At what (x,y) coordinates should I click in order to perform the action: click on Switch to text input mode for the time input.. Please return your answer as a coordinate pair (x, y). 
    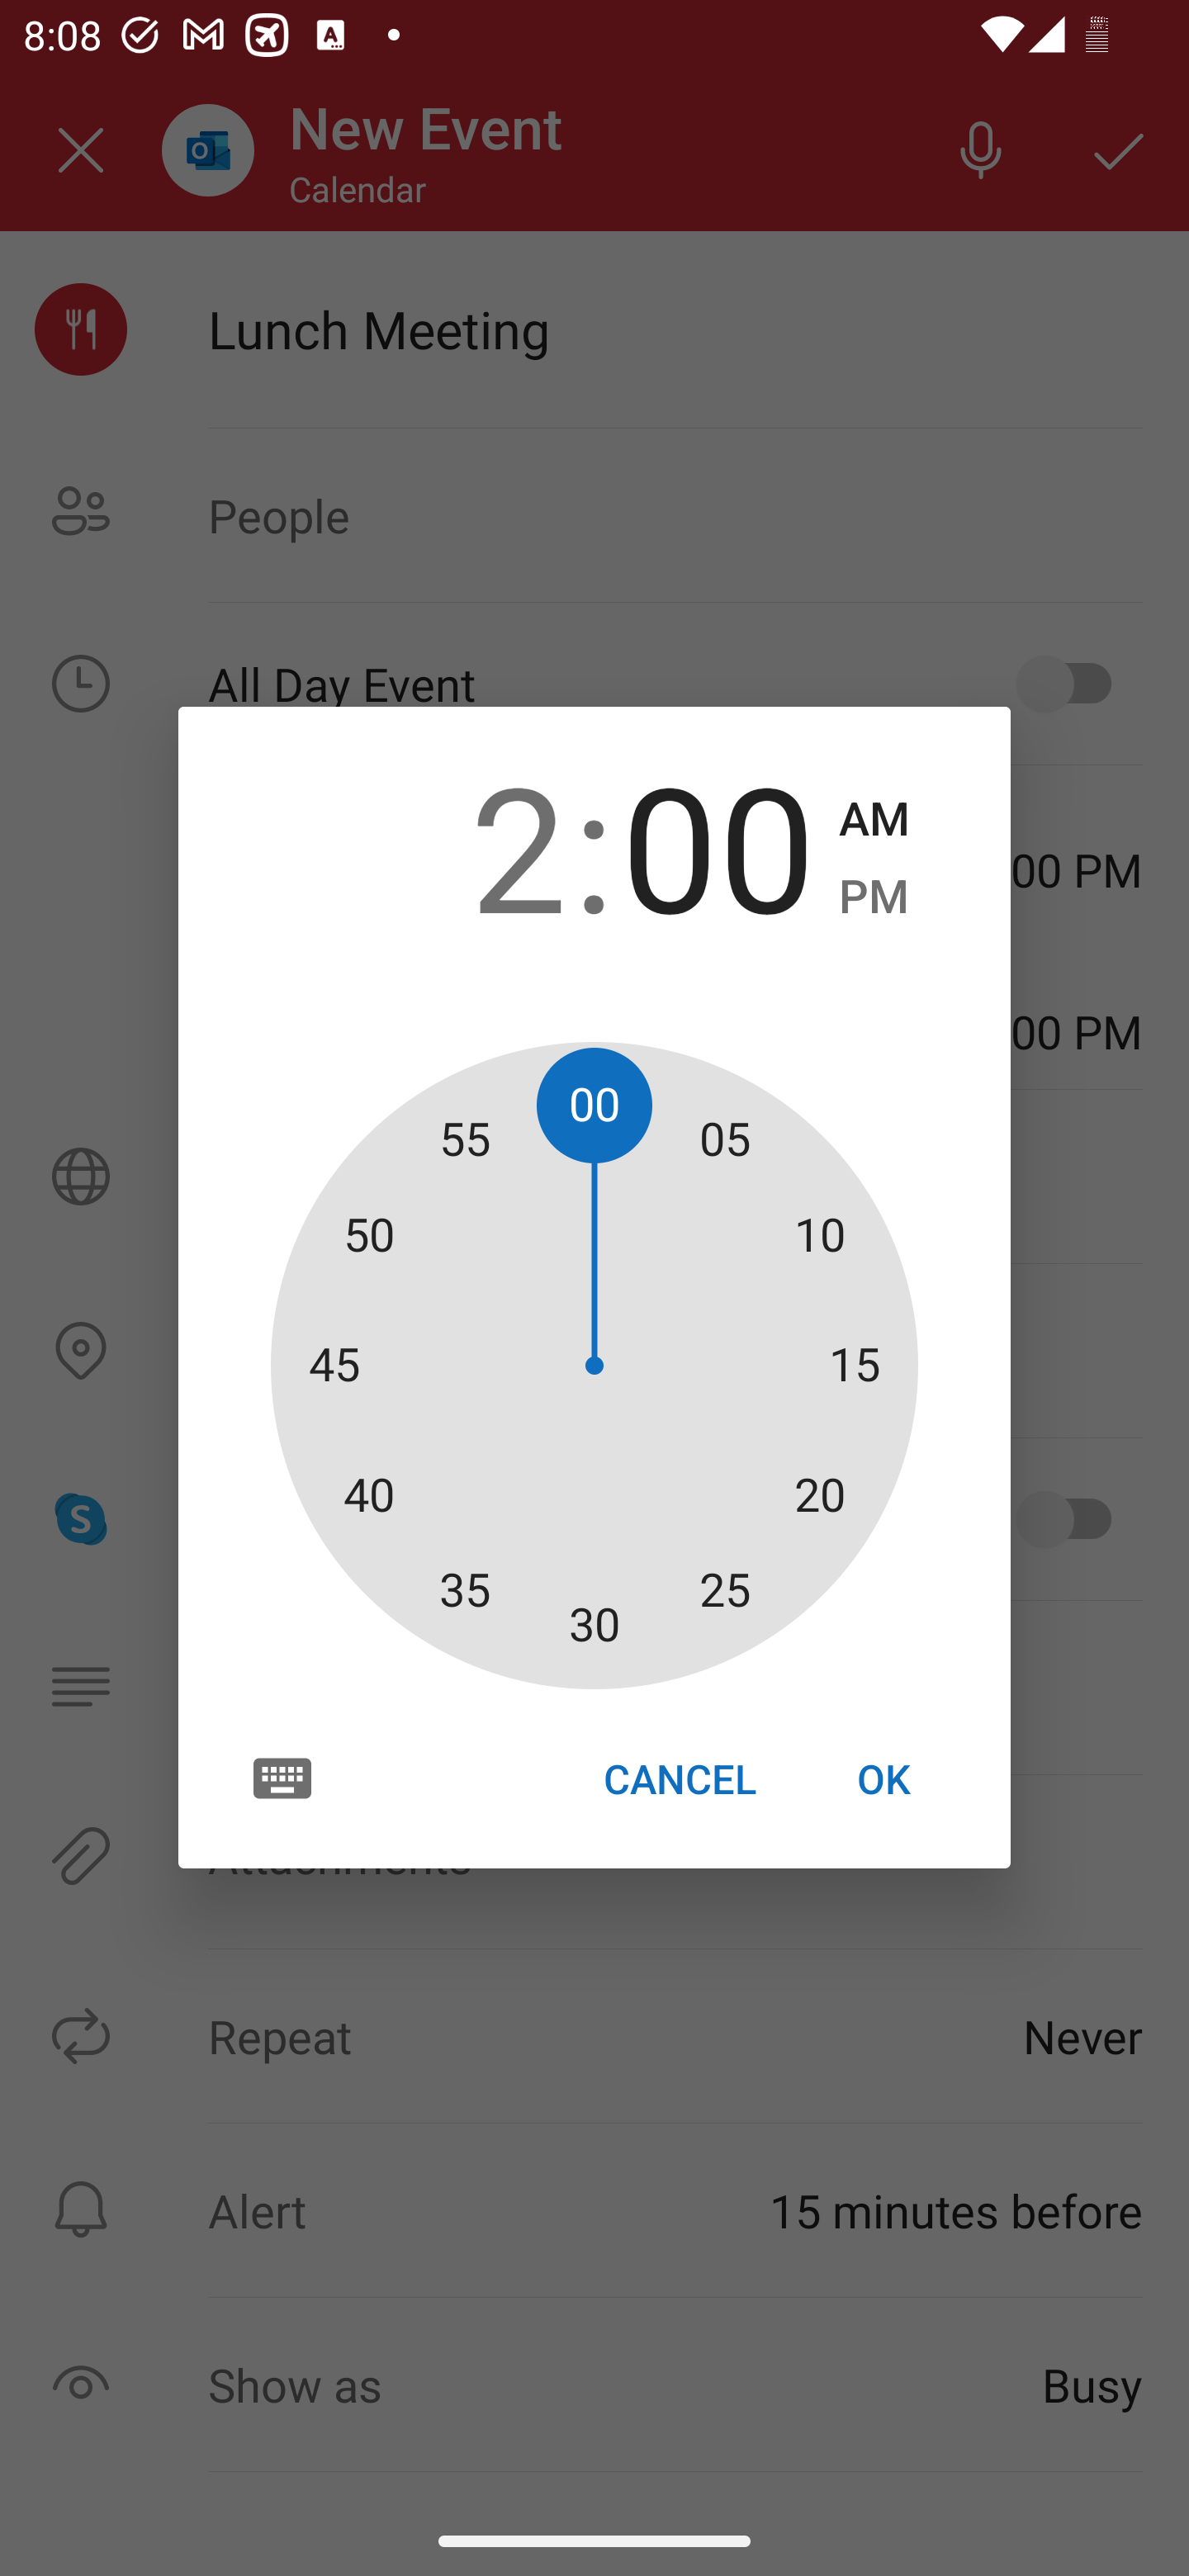
    Looking at the image, I should click on (282, 1777).